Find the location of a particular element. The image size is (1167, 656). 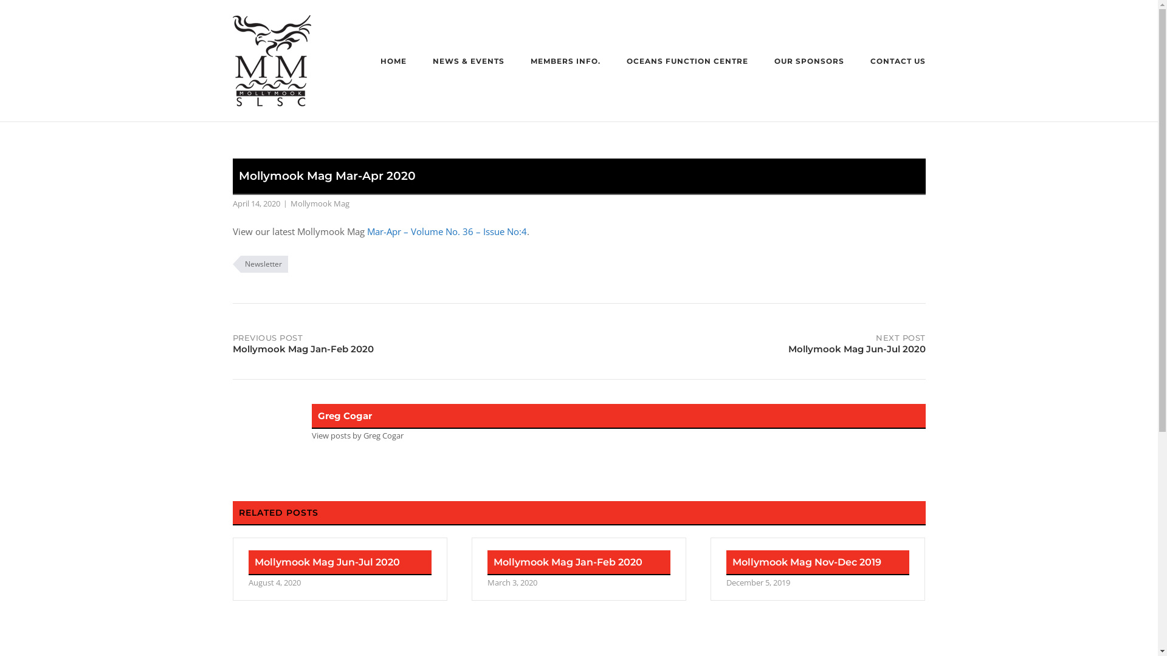

MEMBERS INFO. is located at coordinates (565, 63).